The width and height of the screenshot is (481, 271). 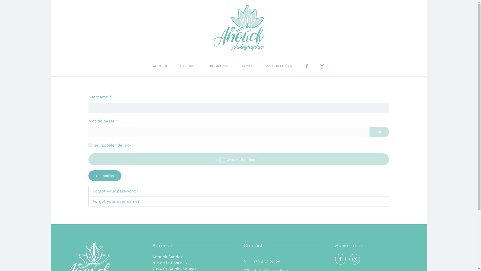 I want to click on Forgot your password?, so click(x=238, y=191).